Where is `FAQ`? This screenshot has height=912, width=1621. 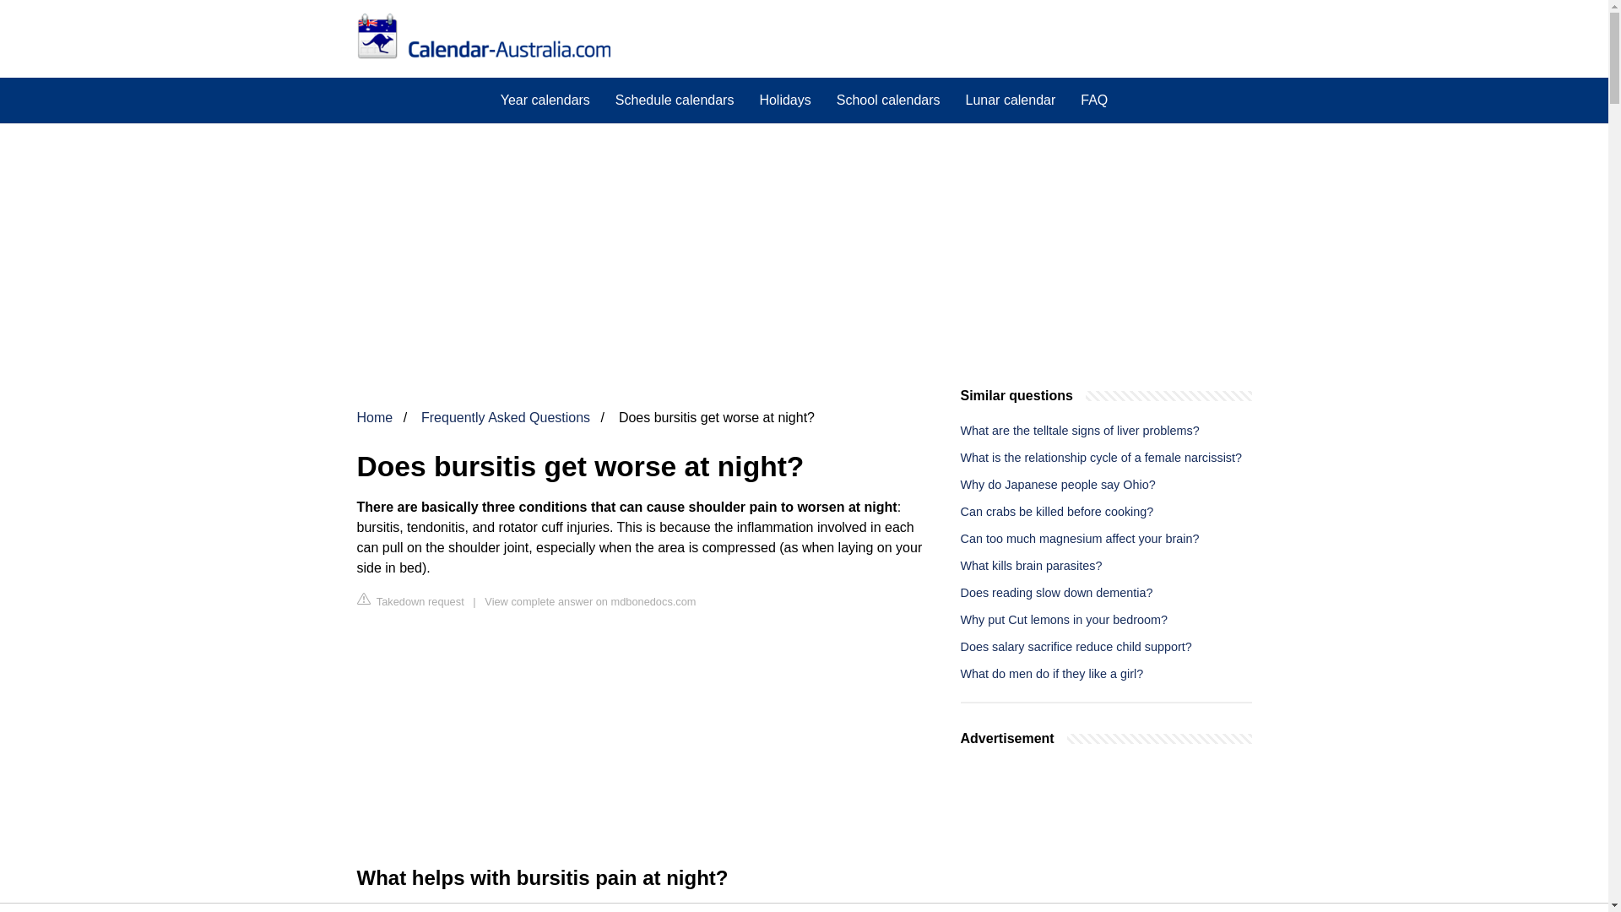
FAQ is located at coordinates (1094, 100).